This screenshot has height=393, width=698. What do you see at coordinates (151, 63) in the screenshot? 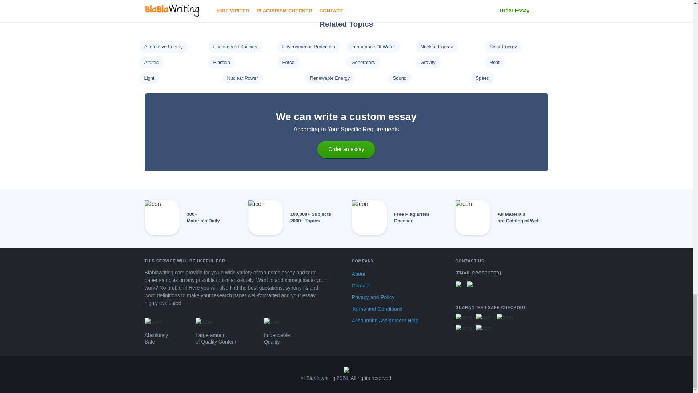
I see `Atomic` at bounding box center [151, 63].